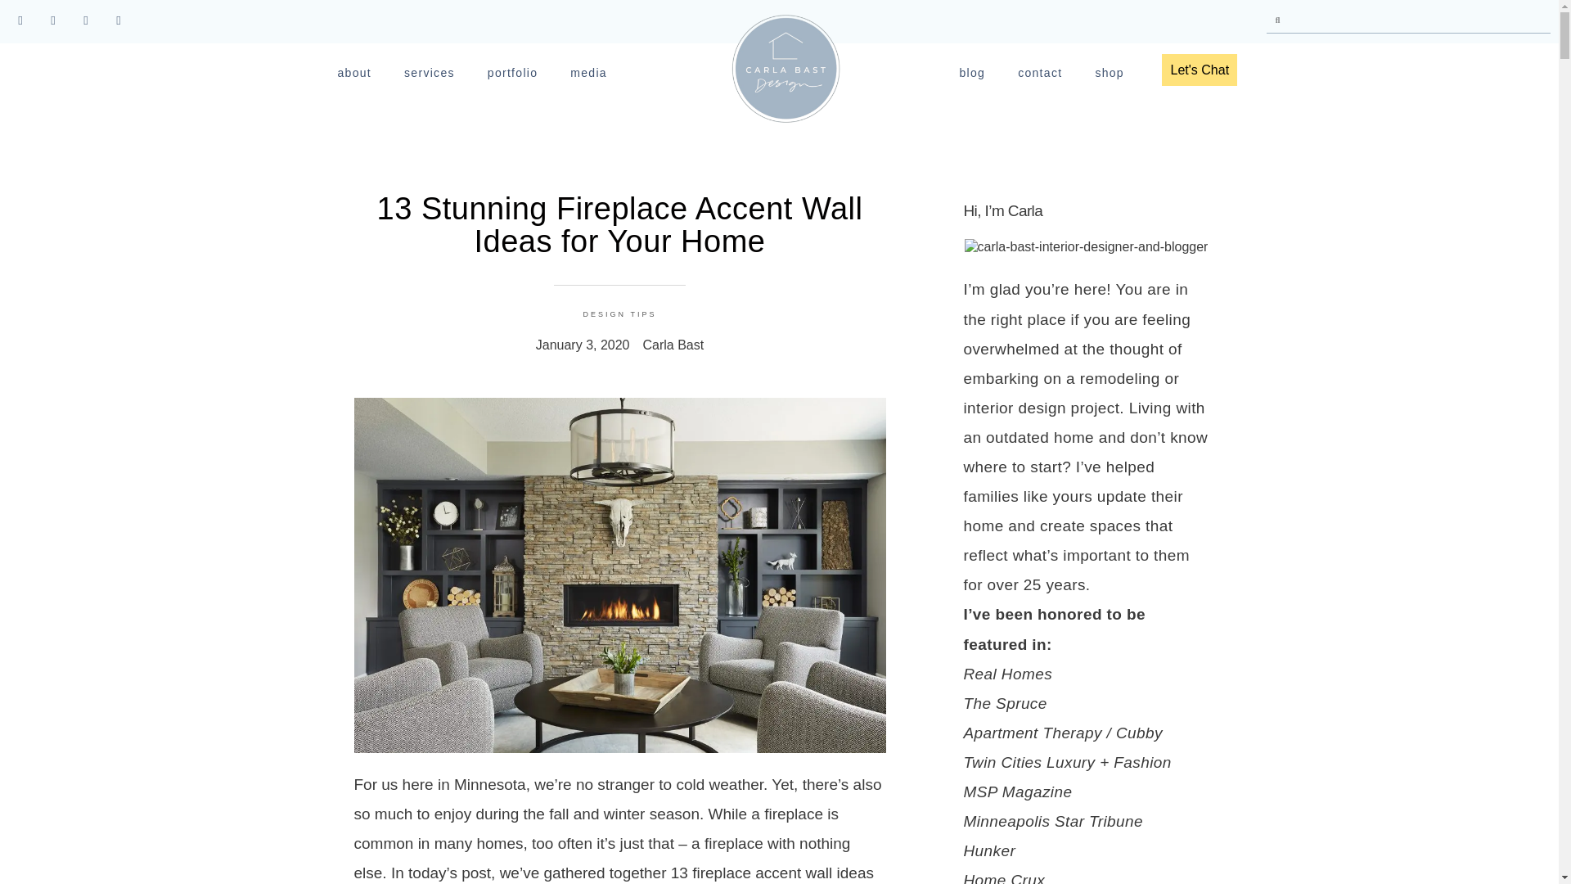 Image resolution: width=1571 pixels, height=884 pixels. What do you see at coordinates (583, 344) in the screenshot?
I see `January 3, 2020` at bounding box center [583, 344].